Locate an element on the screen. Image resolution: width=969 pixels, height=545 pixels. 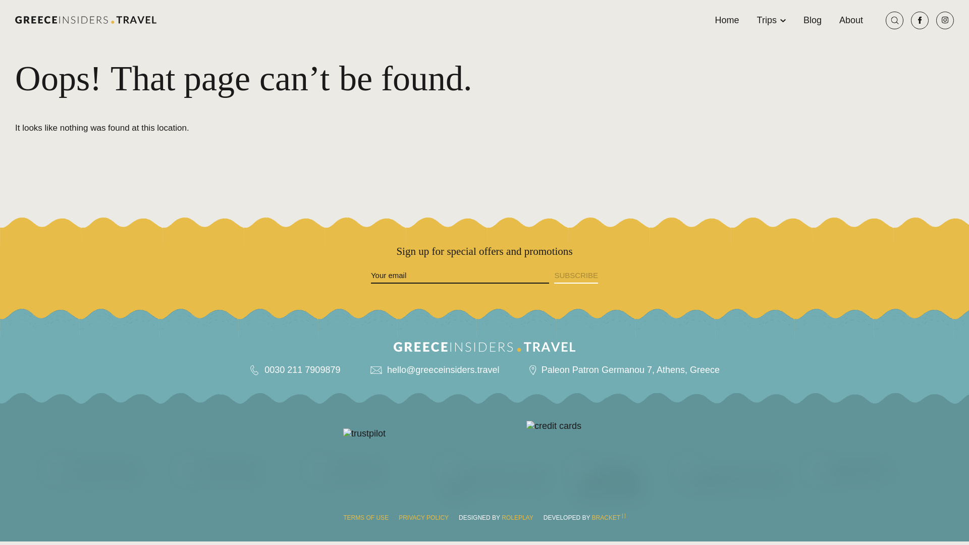
instagram is located at coordinates (945, 20).